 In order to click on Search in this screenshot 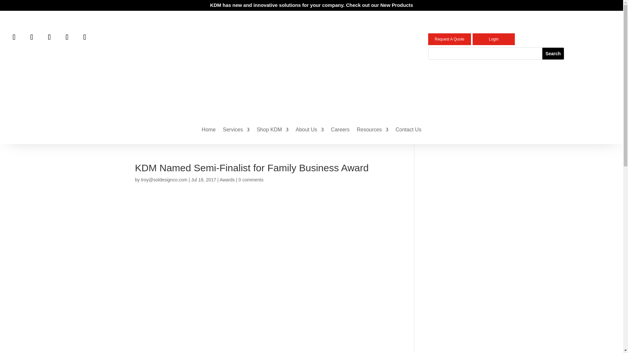, I will do `click(553, 54)`.